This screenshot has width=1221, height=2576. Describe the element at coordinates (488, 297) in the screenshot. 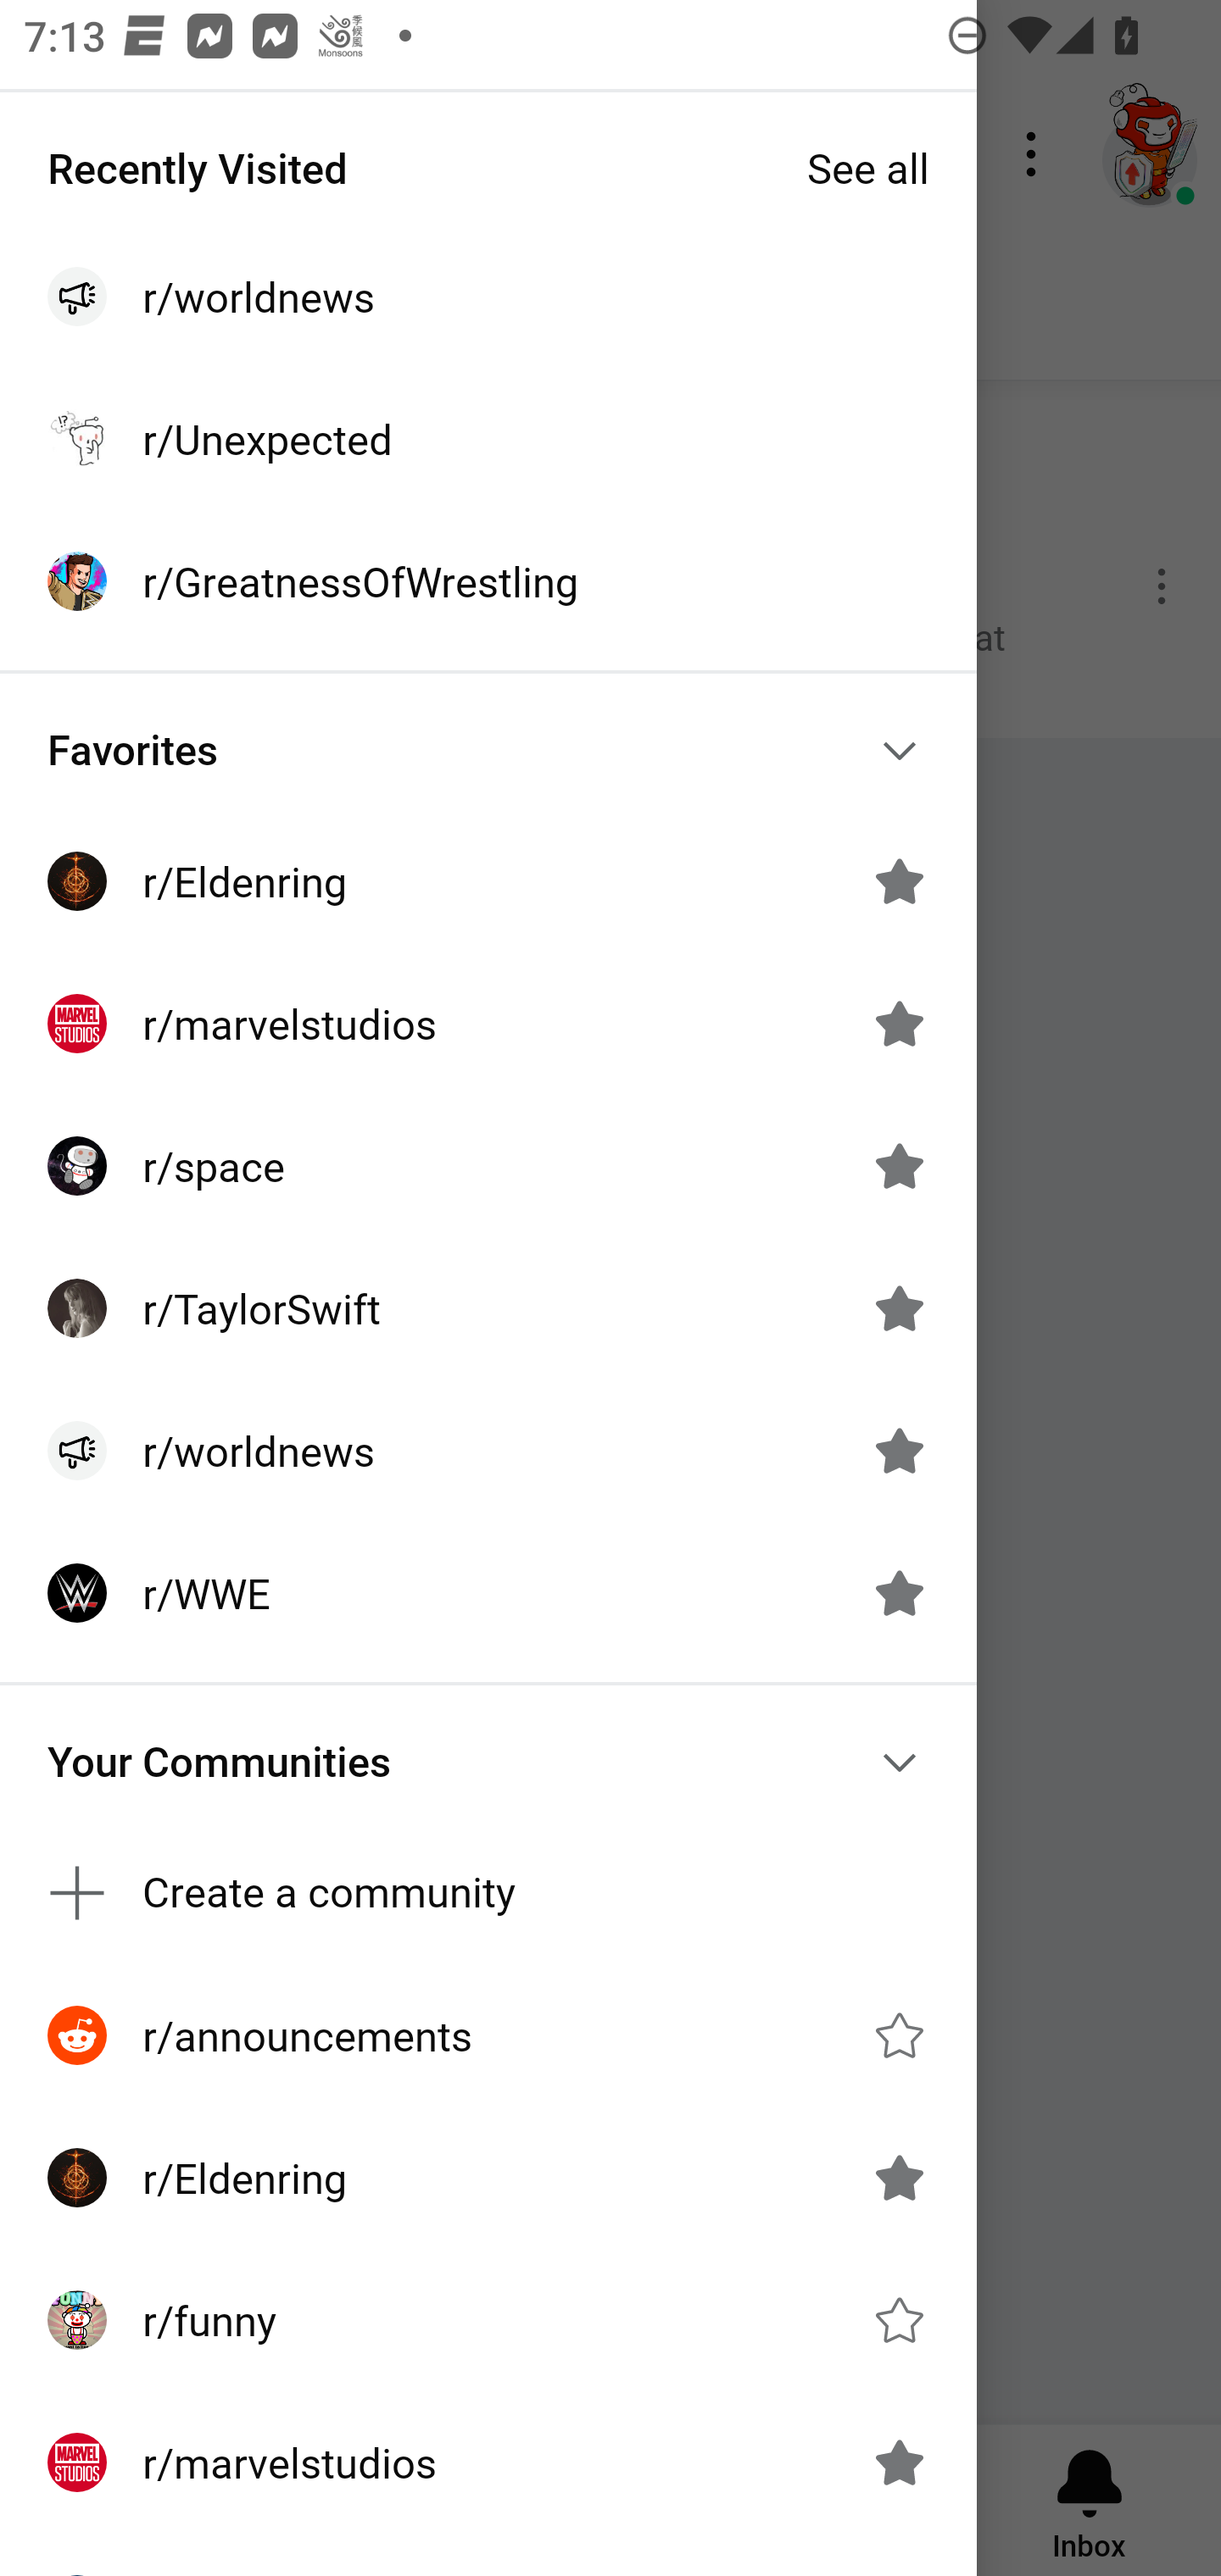

I see `r/worldnews` at that location.